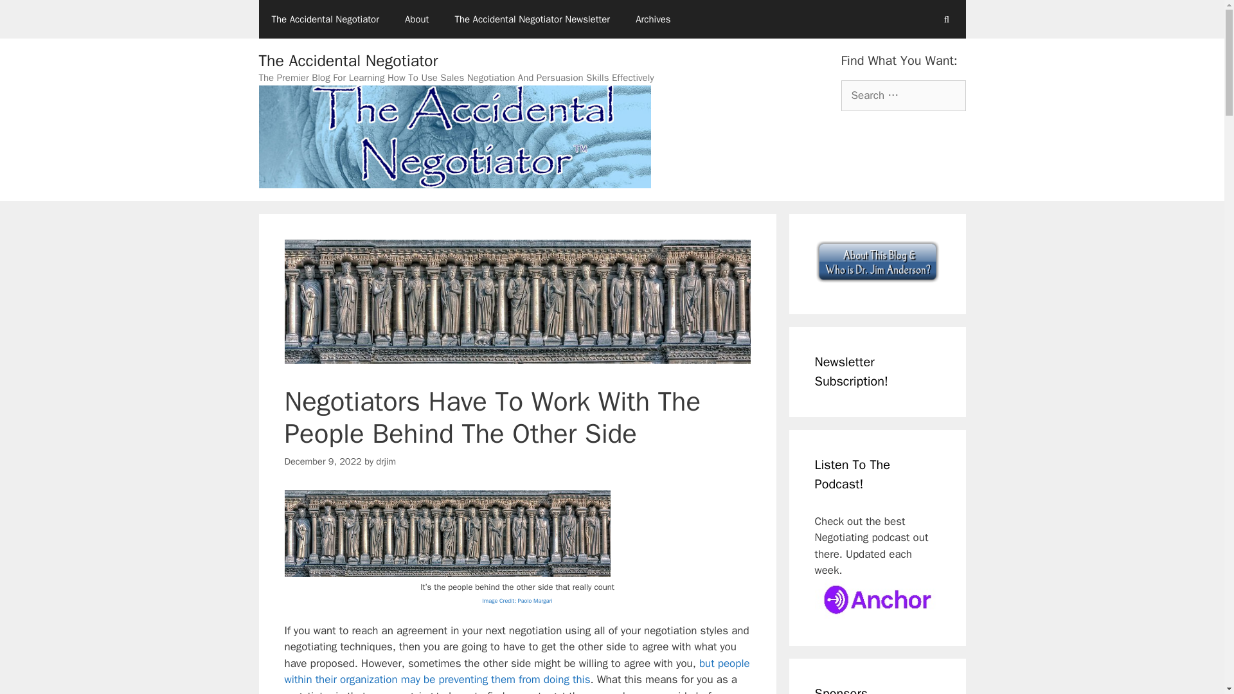 The height and width of the screenshot is (694, 1234). I want to click on Search for:, so click(902, 95).